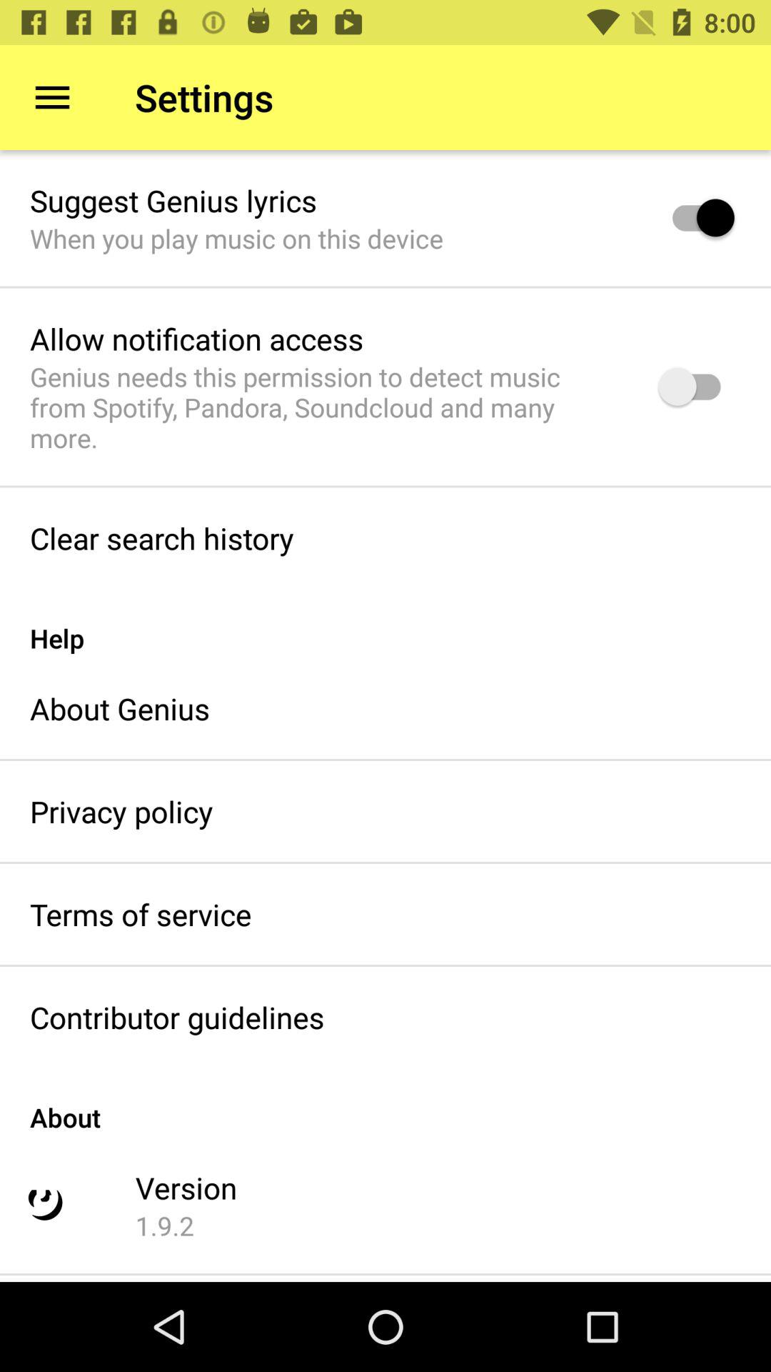  What do you see at coordinates (121, 811) in the screenshot?
I see `jump until the privacy policy` at bounding box center [121, 811].